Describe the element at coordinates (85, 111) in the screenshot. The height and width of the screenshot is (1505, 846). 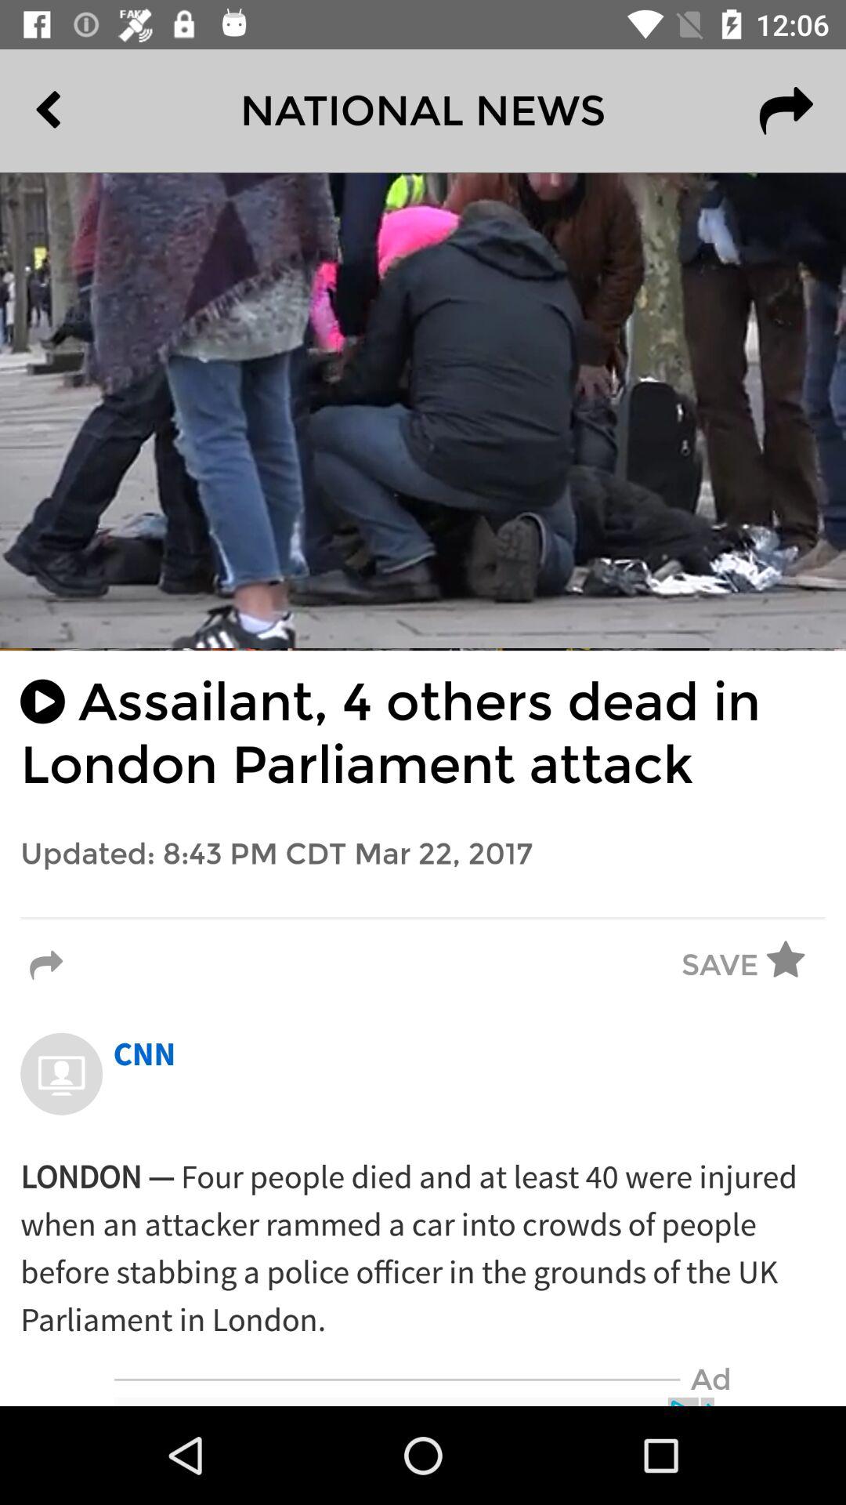
I see `select item next to national news icon` at that location.